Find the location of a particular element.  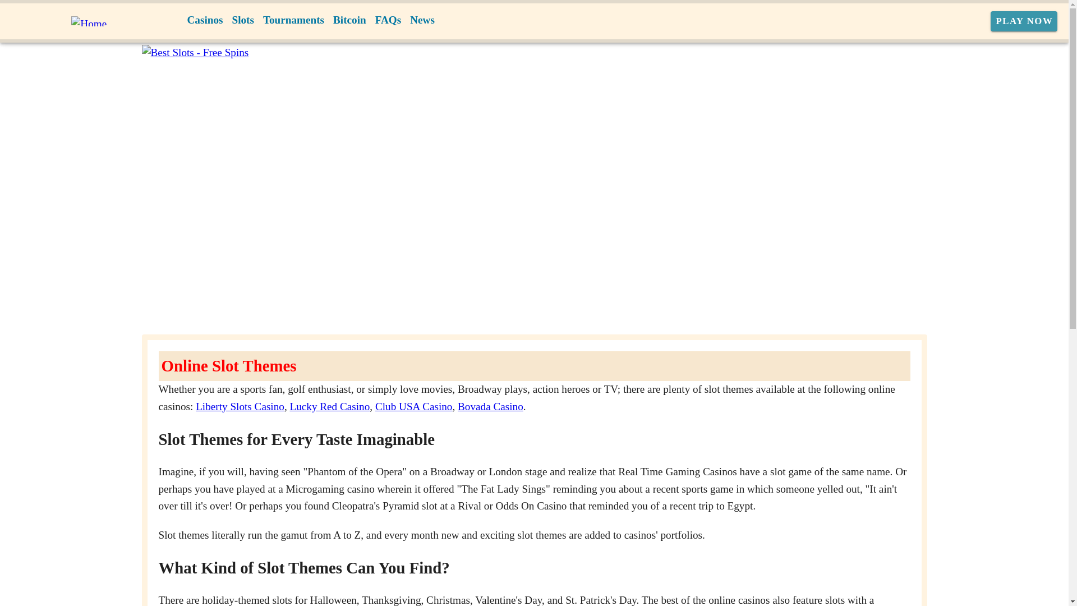

Club USA Casino is located at coordinates (413, 406).